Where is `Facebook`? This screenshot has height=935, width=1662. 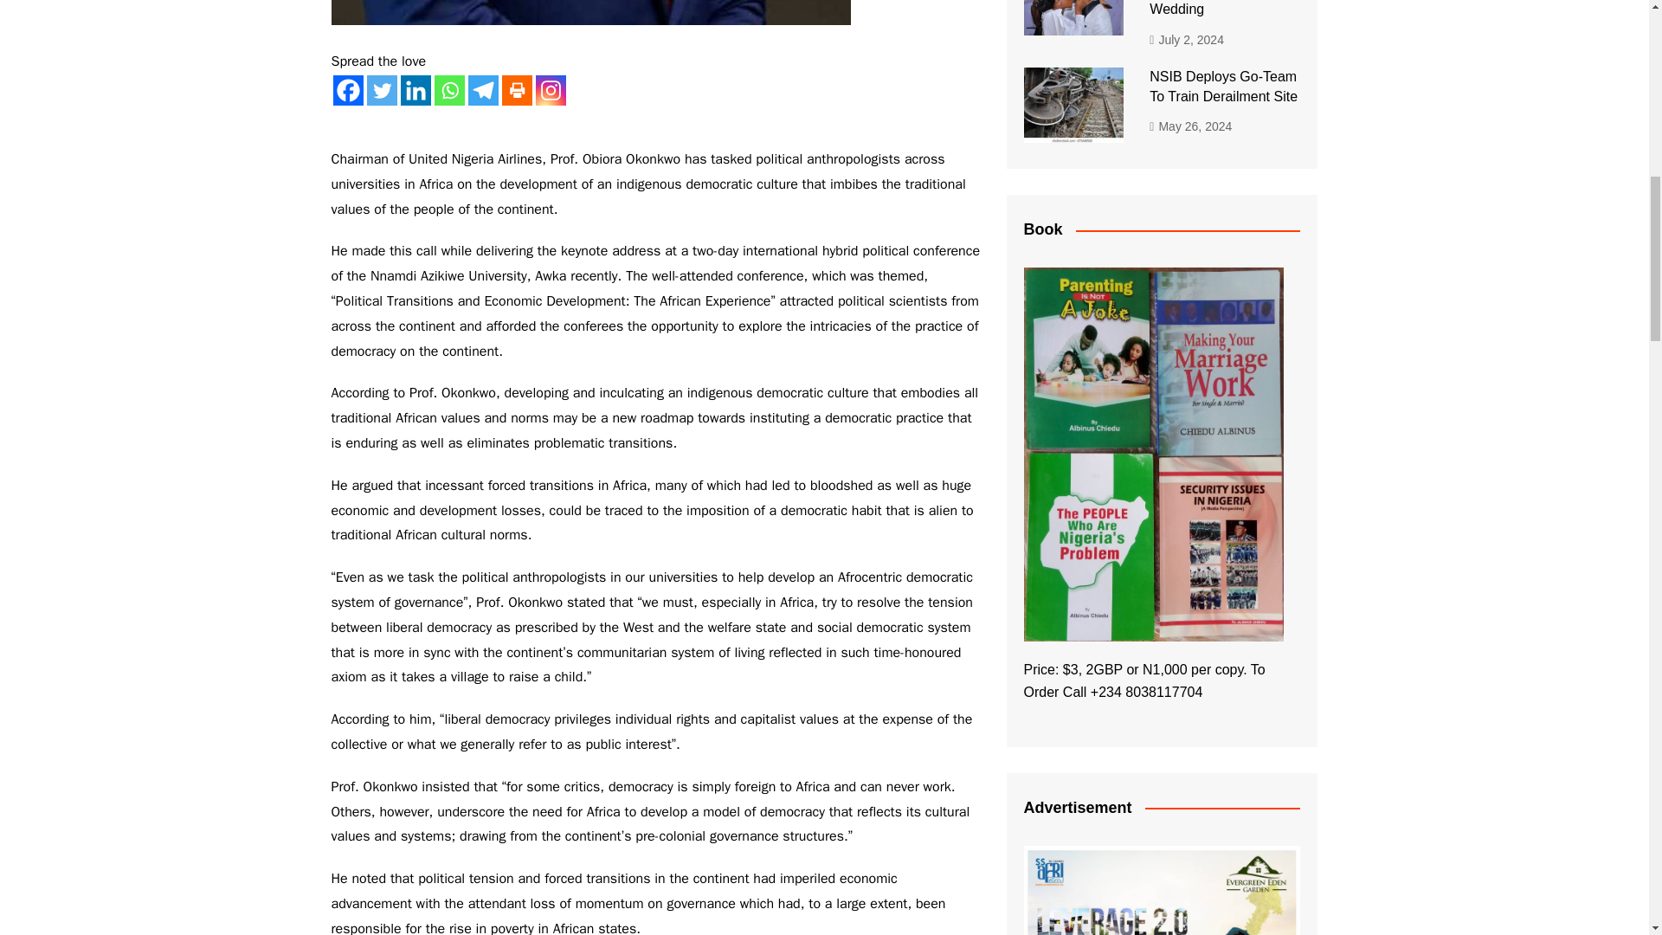
Facebook is located at coordinates (347, 90).